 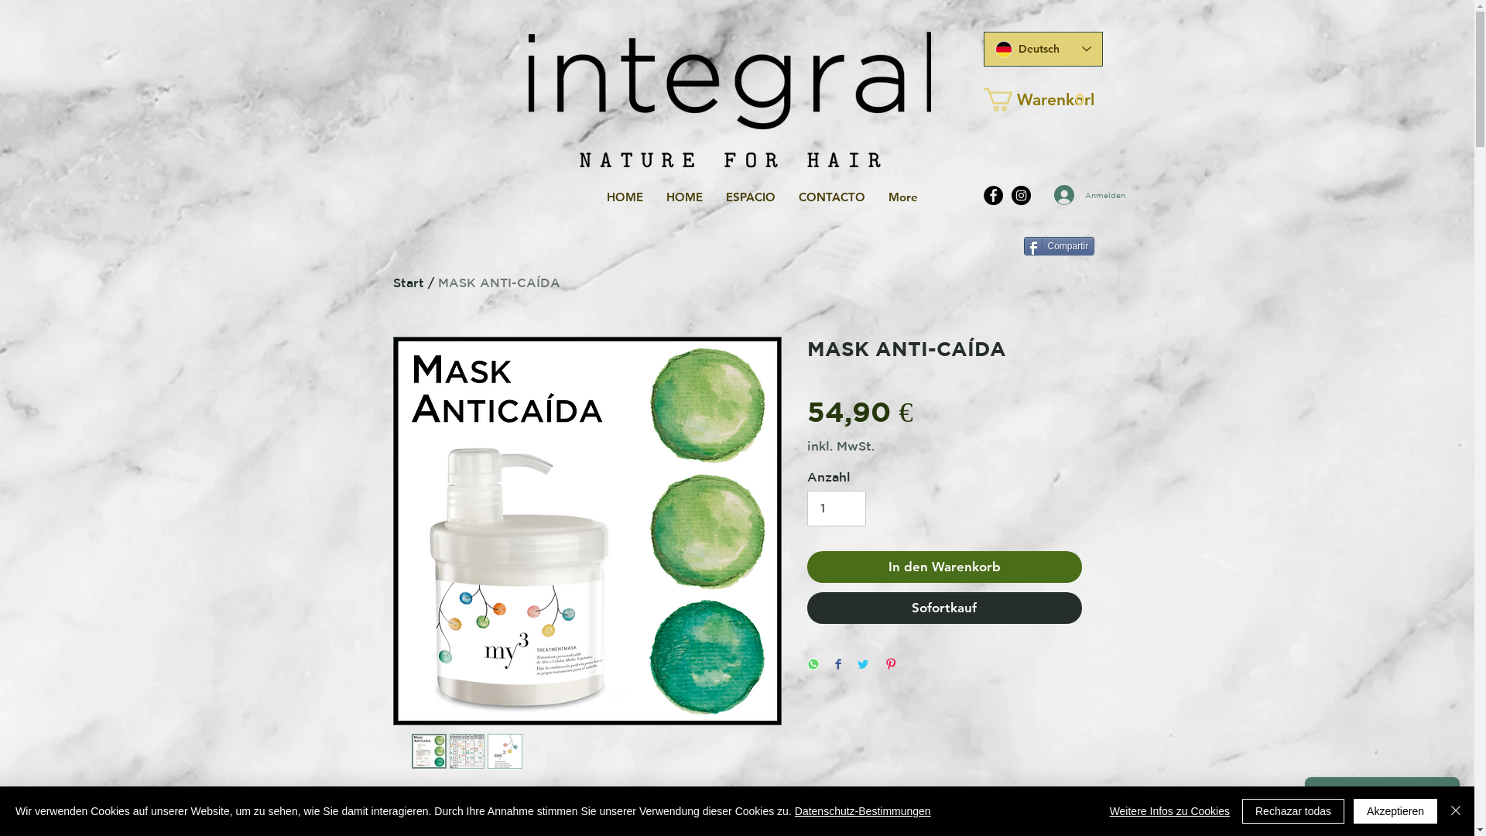 What do you see at coordinates (944, 608) in the screenshot?
I see `Sofortkauf` at bounding box center [944, 608].